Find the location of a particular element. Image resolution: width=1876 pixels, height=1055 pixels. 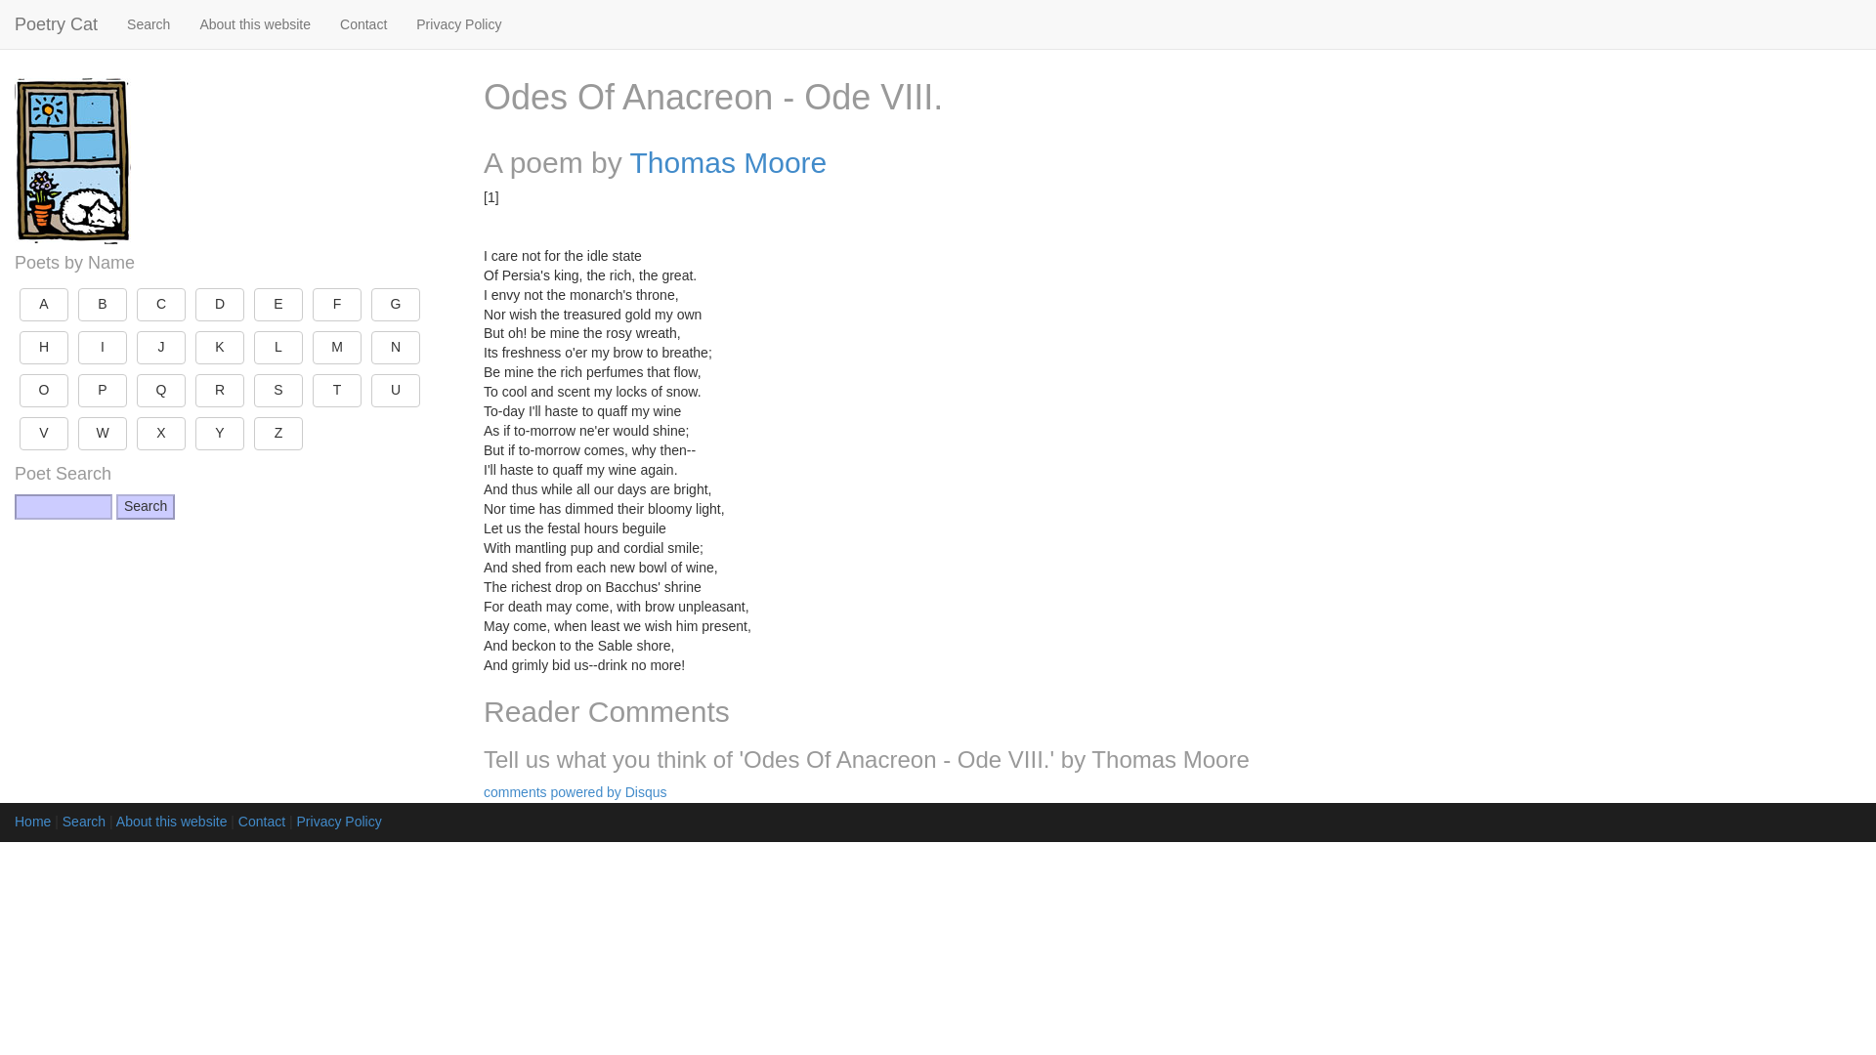

K is located at coordinates (219, 348).